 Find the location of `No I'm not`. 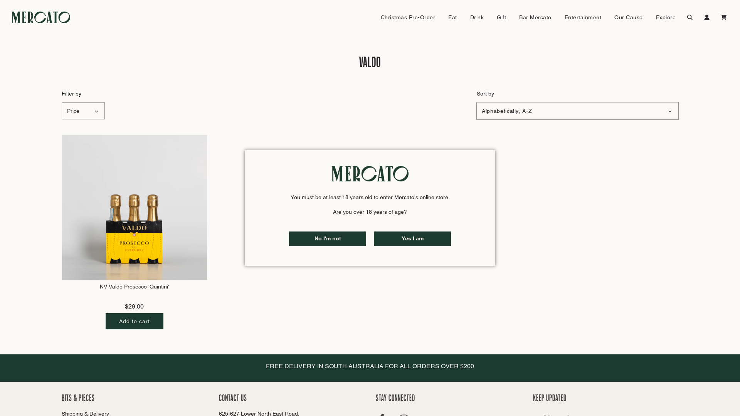

No I'm not is located at coordinates (328, 239).